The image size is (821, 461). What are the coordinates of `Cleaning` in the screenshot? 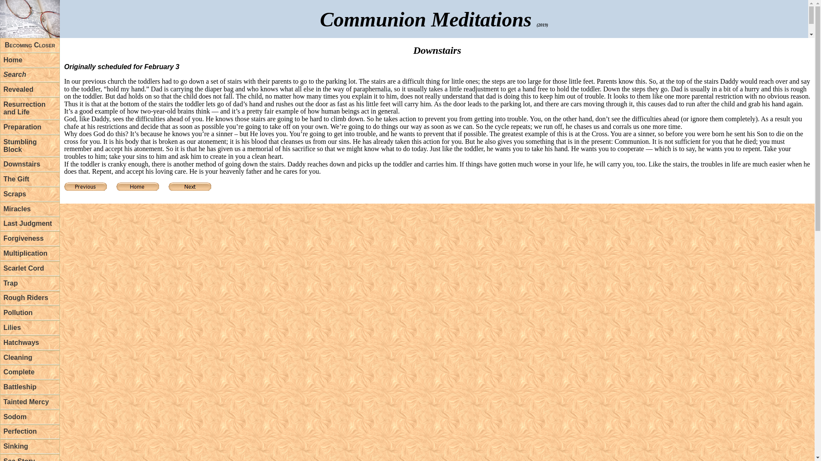 It's located at (30, 358).